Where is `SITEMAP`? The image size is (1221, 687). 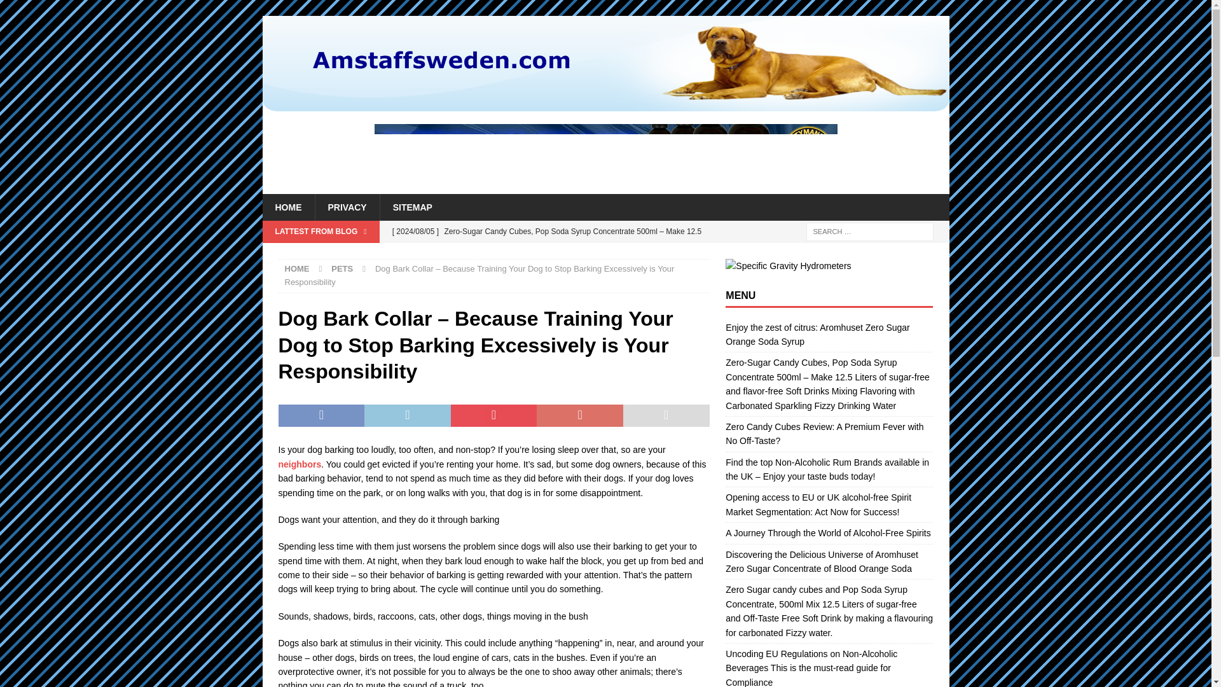 SITEMAP is located at coordinates (412, 207).